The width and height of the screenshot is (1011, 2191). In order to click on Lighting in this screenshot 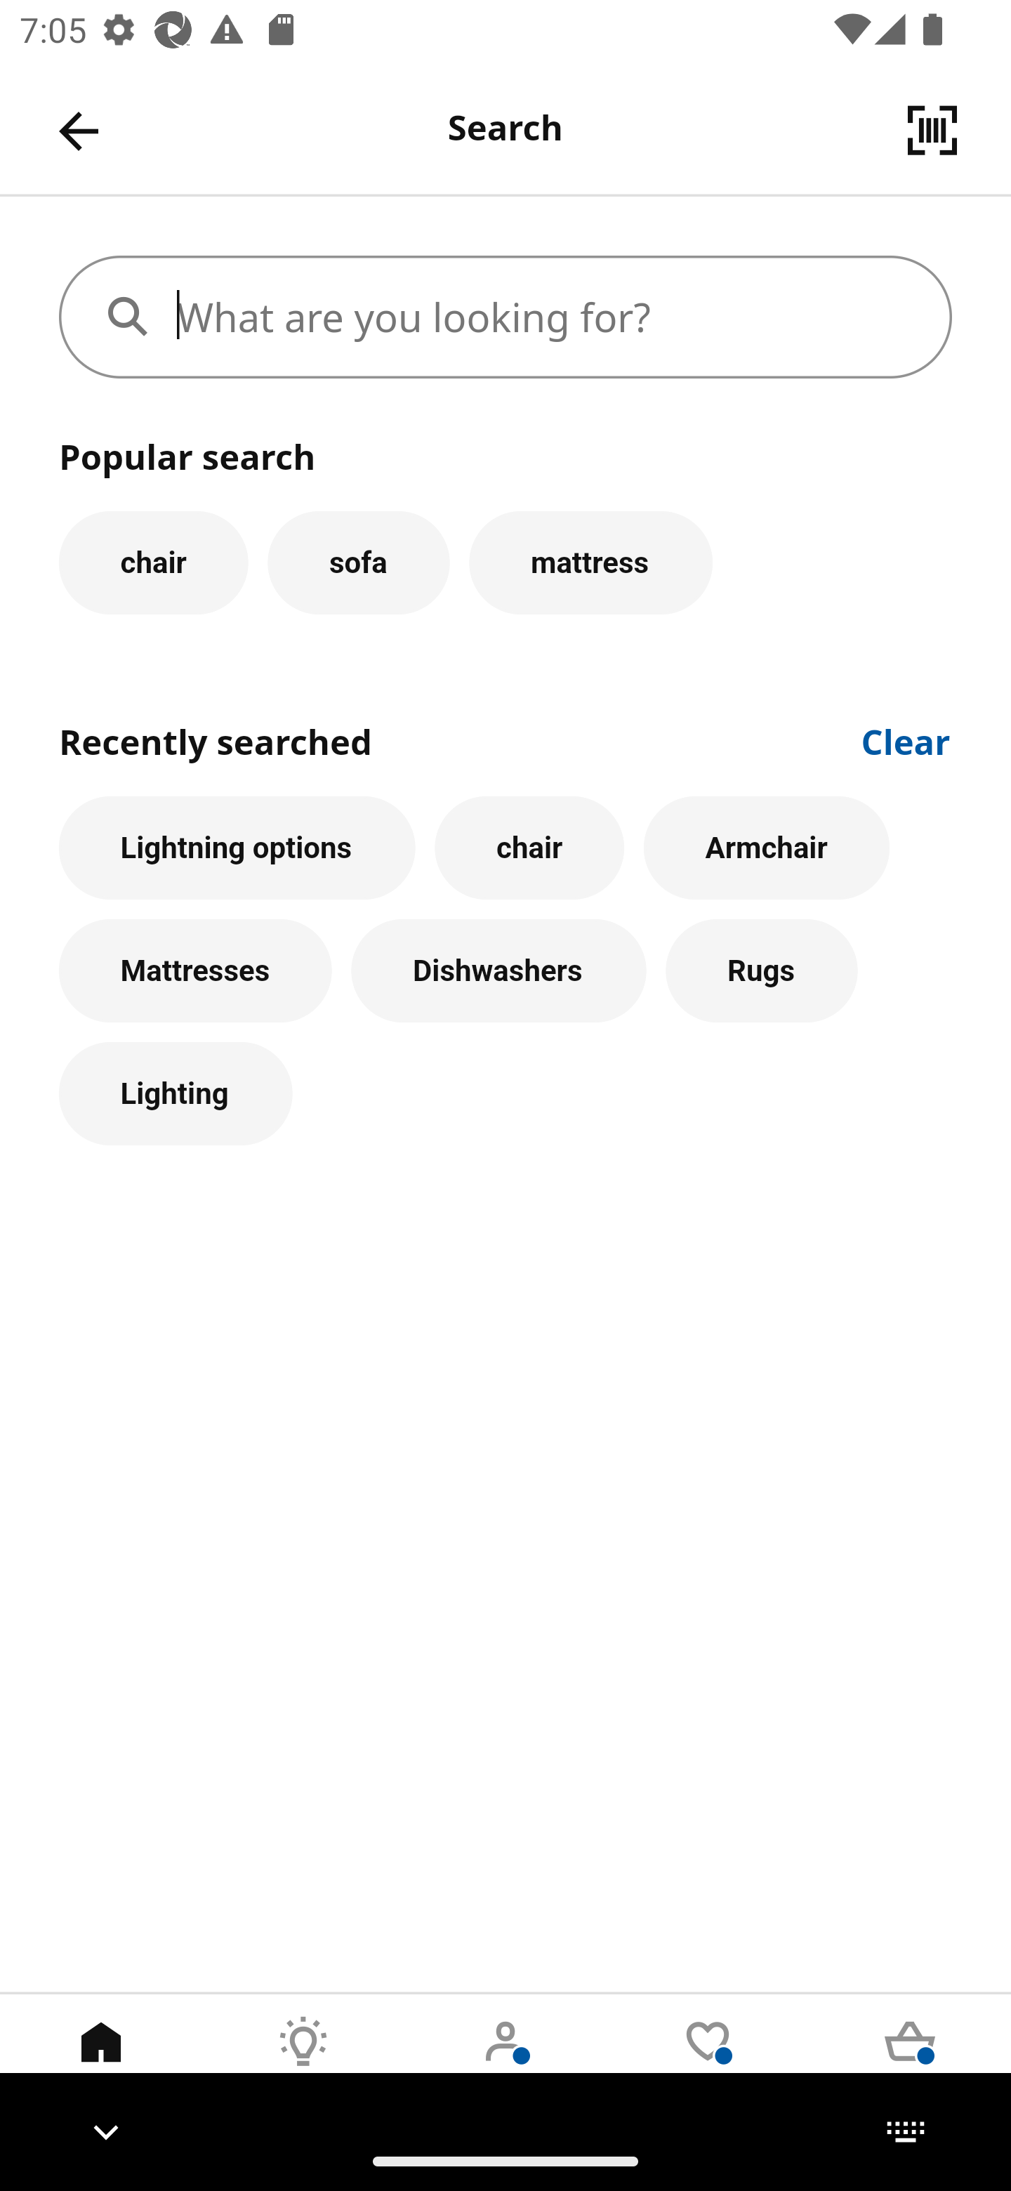, I will do `click(176, 1094)`.